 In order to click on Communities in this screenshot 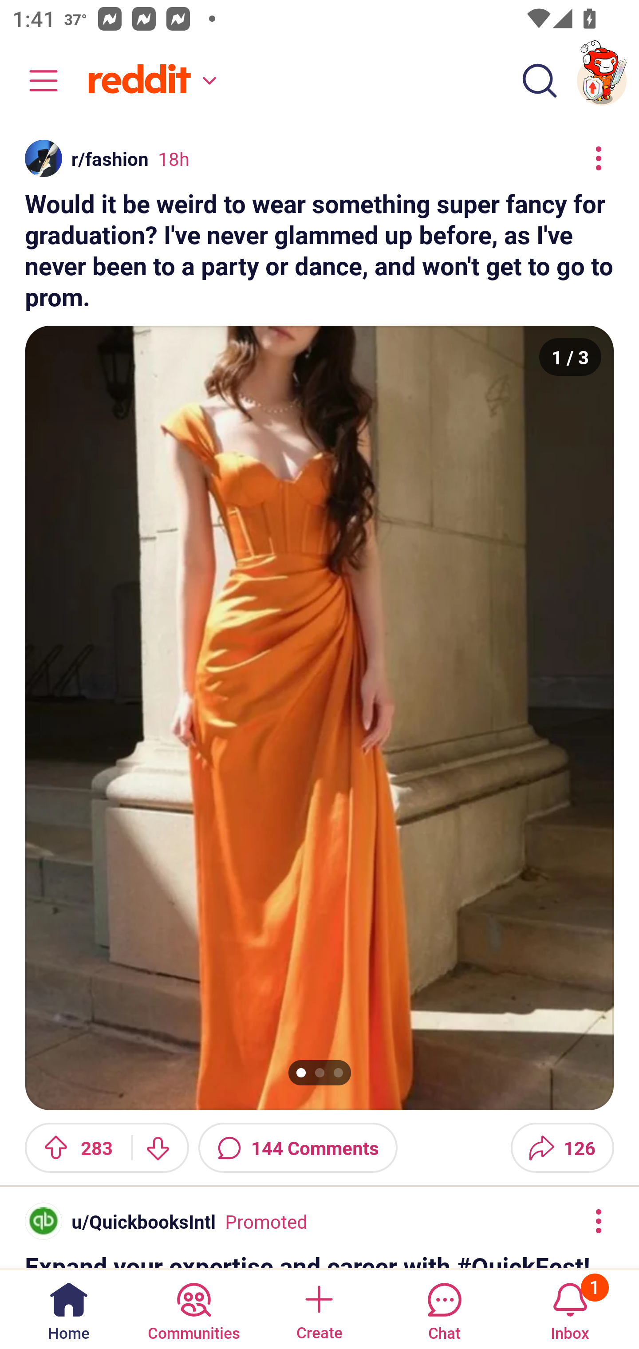, I will do `click(193, 1308)`.